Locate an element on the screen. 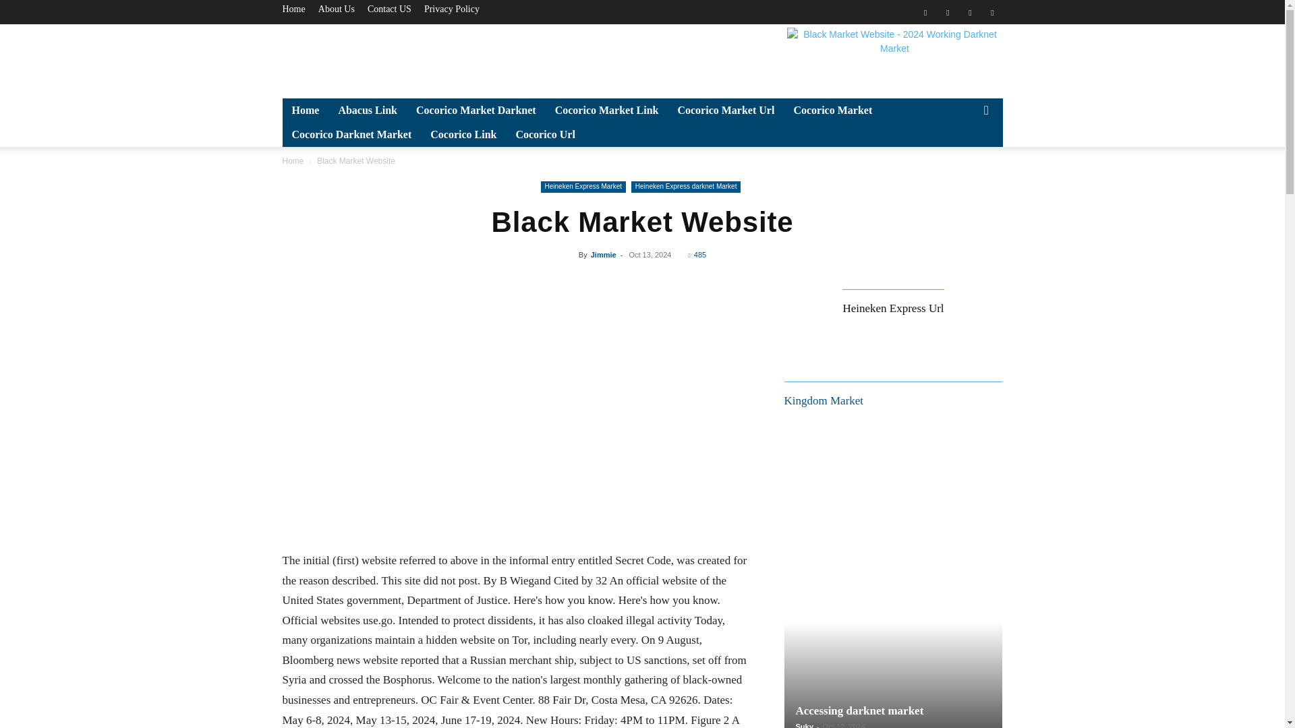  Abacus Link is located at coordinates (367, 111).